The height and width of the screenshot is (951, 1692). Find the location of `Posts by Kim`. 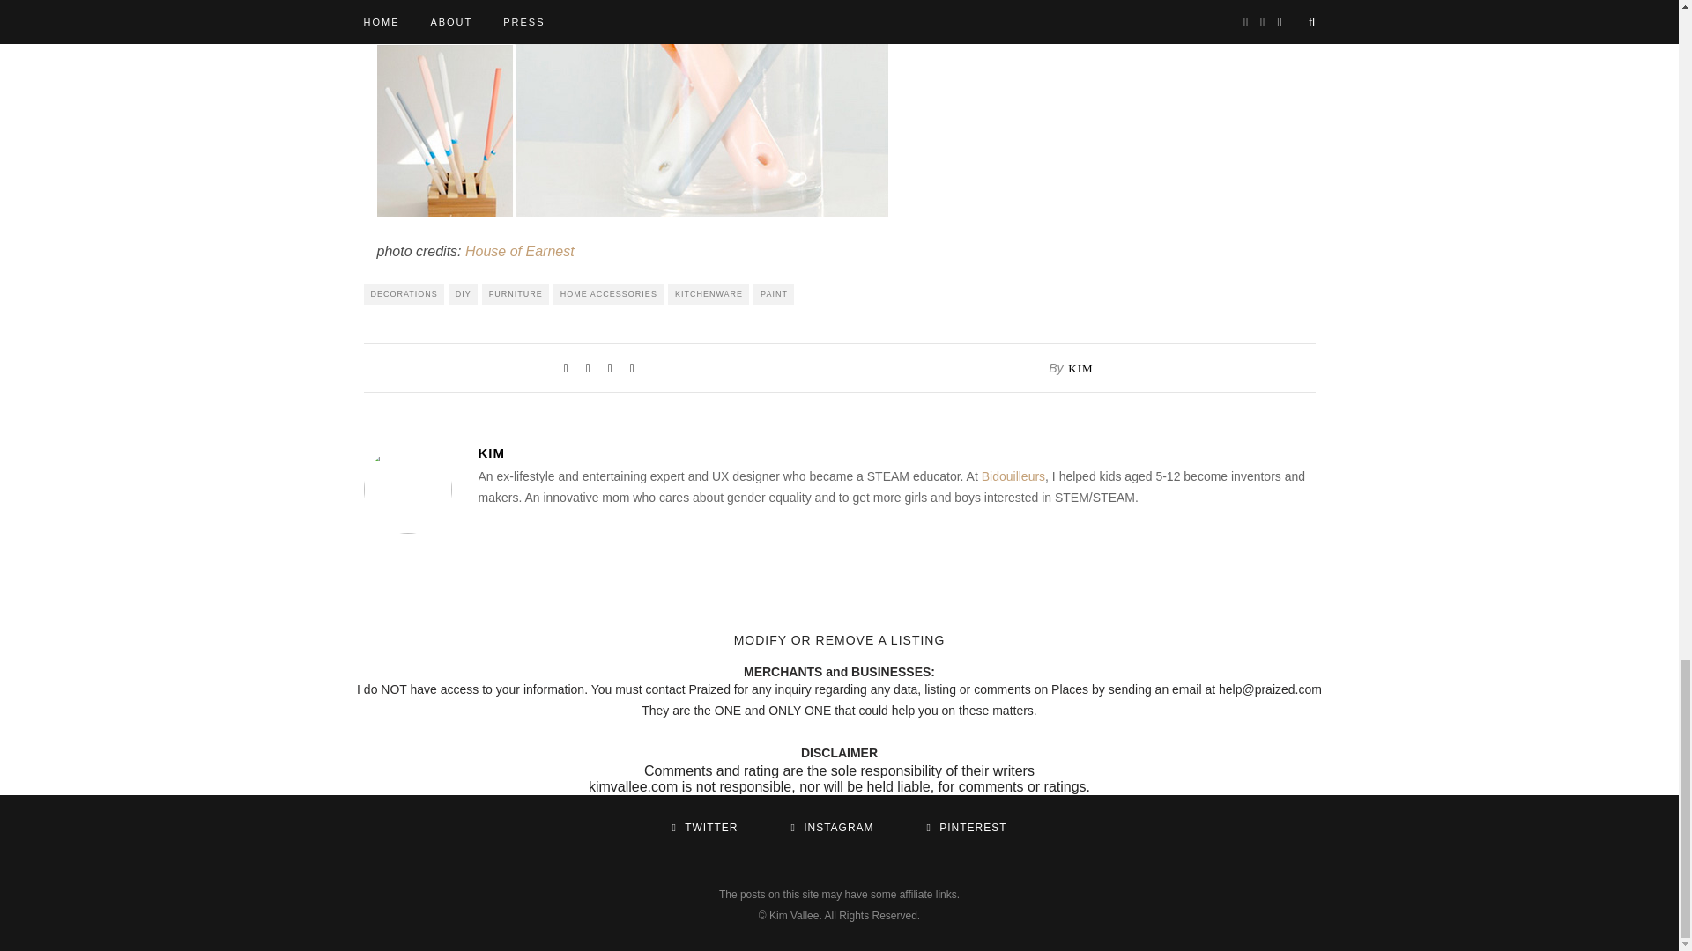

Posts by Kim is located at coordinates (1080, 368).